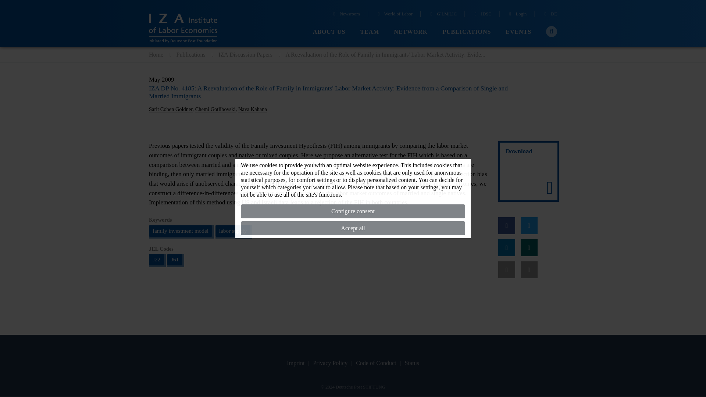  What do you see at coordinates (394, 15) in the screenshot?
I see `World of Labor` at bounding box center [394, 15].